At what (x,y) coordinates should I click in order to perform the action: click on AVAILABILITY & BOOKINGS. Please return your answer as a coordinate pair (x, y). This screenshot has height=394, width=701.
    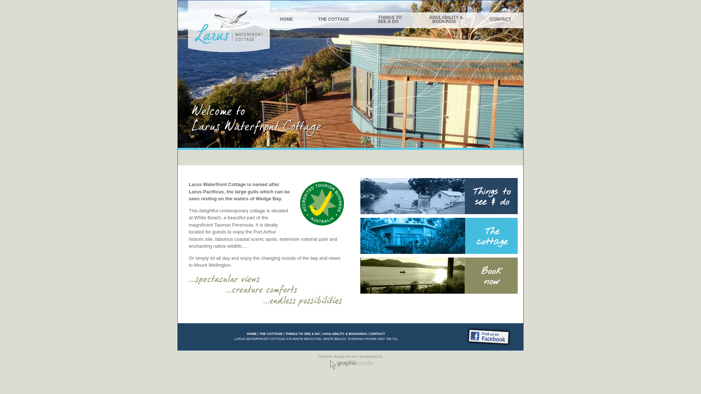
    Looking at the image, I should click on (345, 334).